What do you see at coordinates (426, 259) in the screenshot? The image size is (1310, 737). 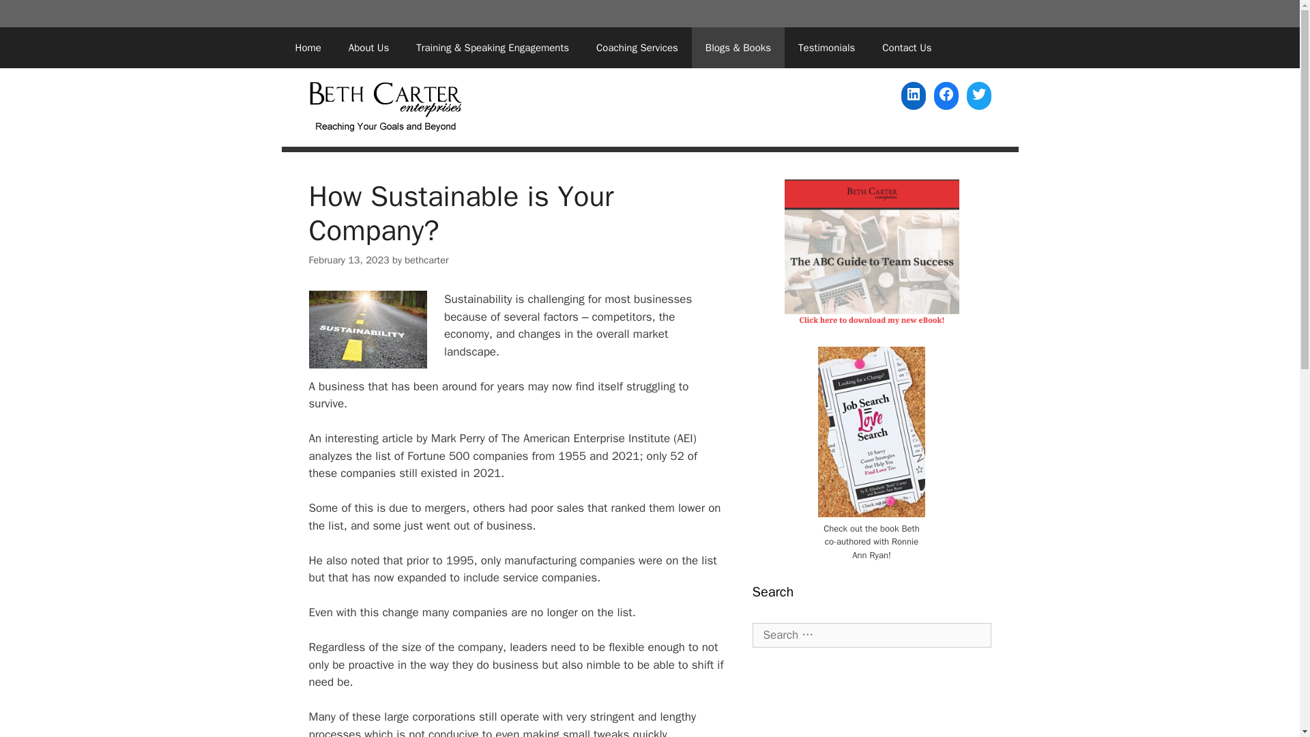 I see `bethcarter` at bounding box center [426, 259].